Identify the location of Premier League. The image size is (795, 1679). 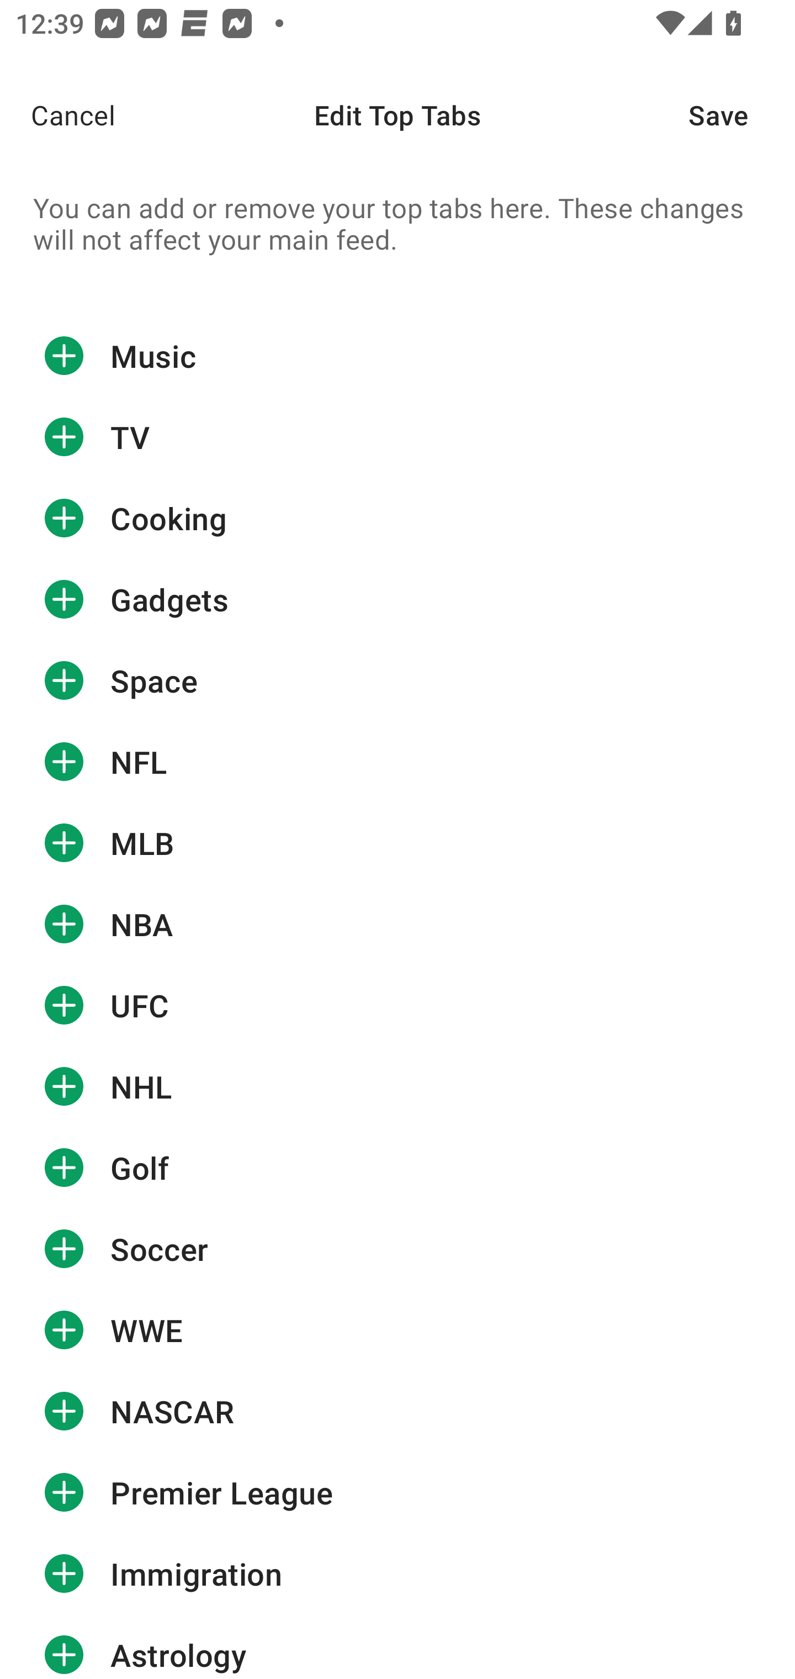
(397, 1492).